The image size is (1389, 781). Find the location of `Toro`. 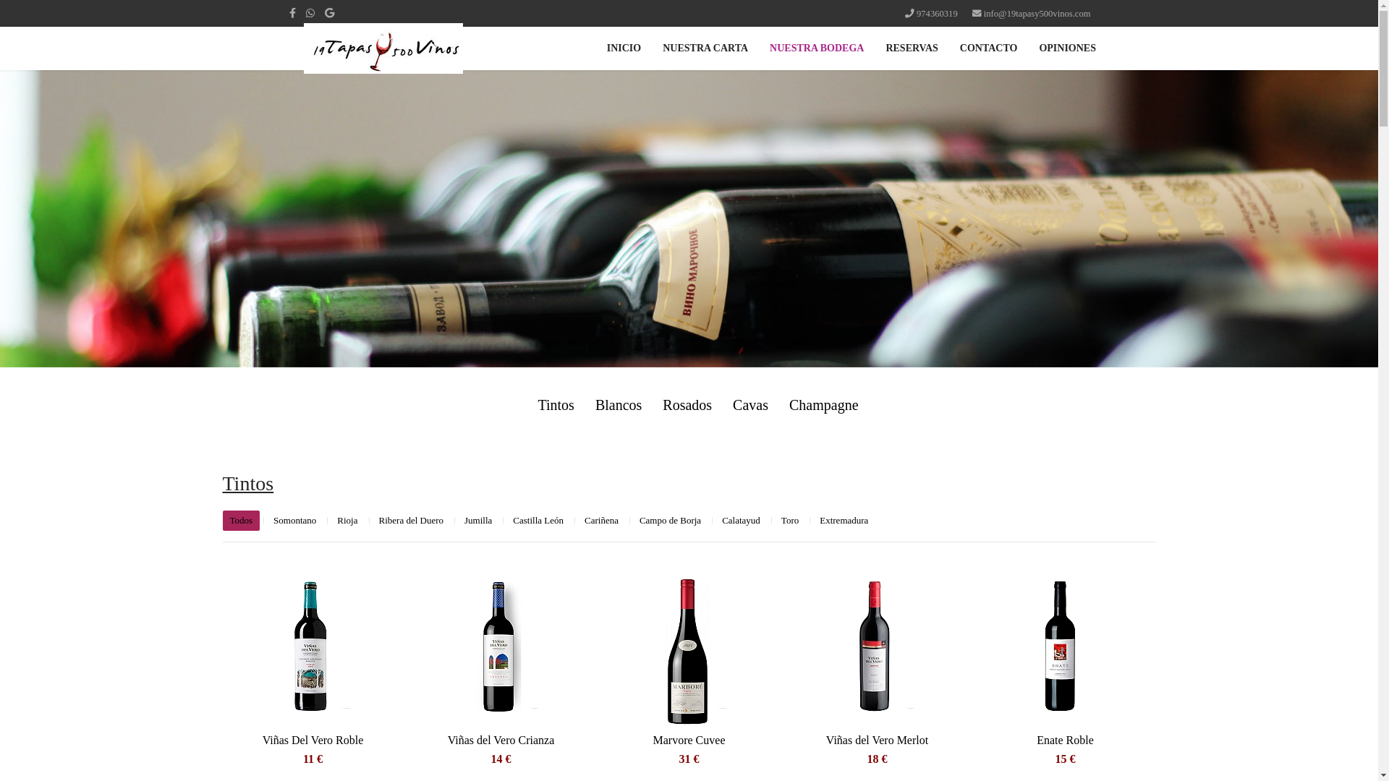

Toro is located at coordinates (790, 521).